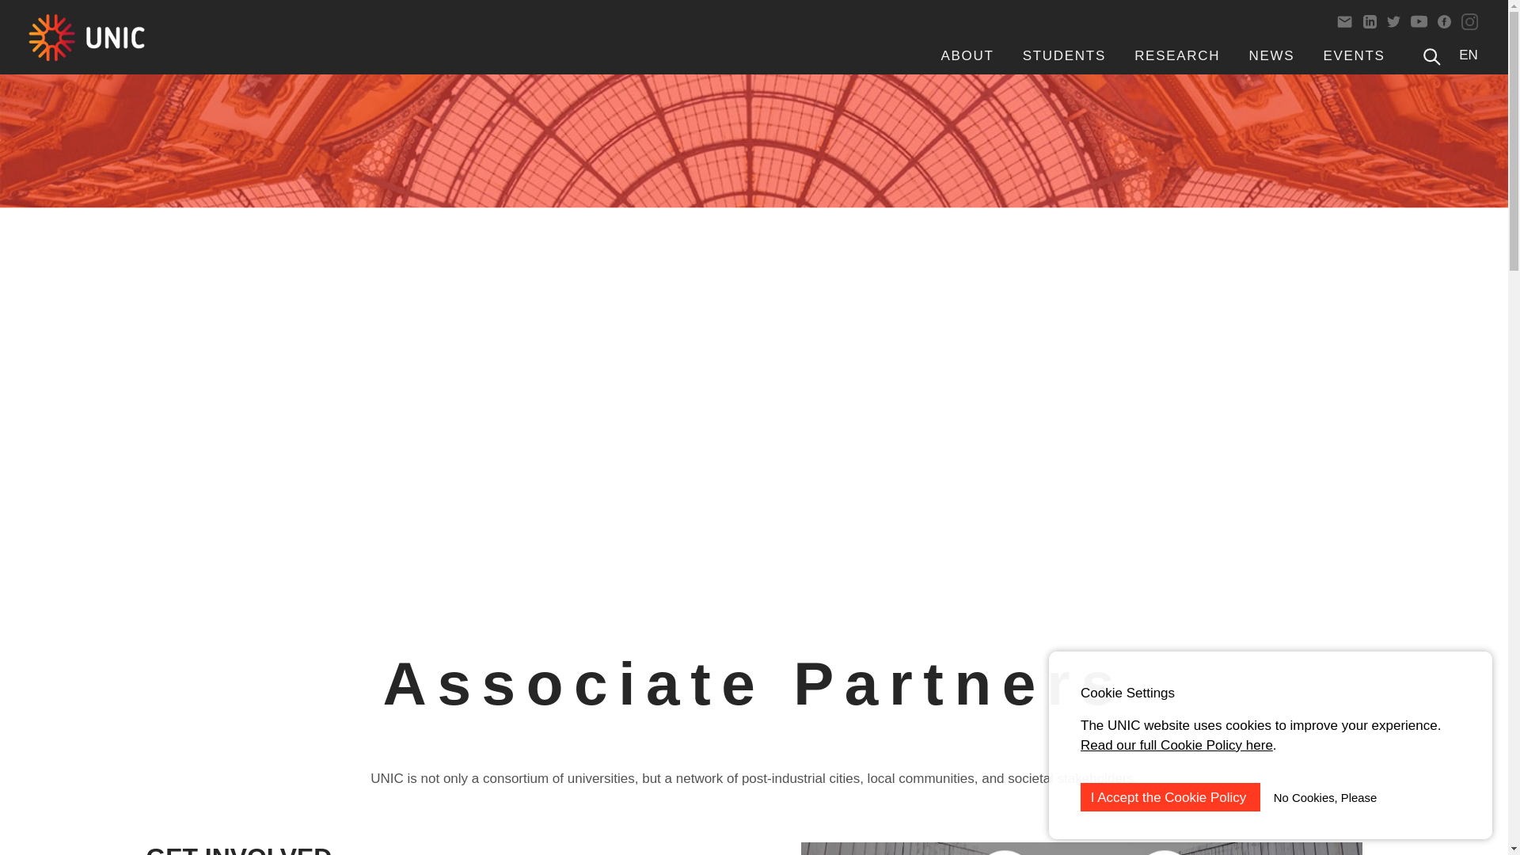 The image size is (1520, 855). What do you see at coordinates (1354, 55) in the screenshot?
I see `EVENTS` at bounding box center [1354, 55].